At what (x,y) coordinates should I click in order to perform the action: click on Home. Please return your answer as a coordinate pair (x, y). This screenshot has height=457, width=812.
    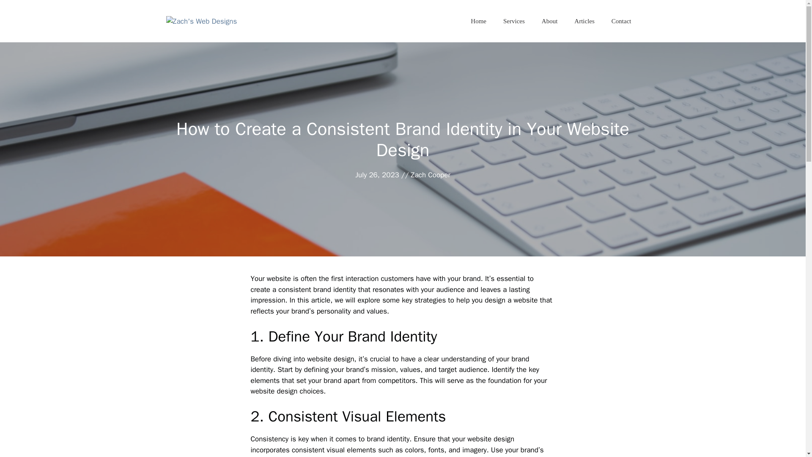
    Looking at the image, I should click on (478, 21).